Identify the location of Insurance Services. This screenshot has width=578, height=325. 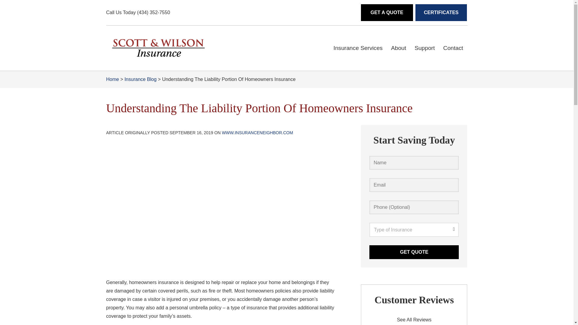
(358, 48).